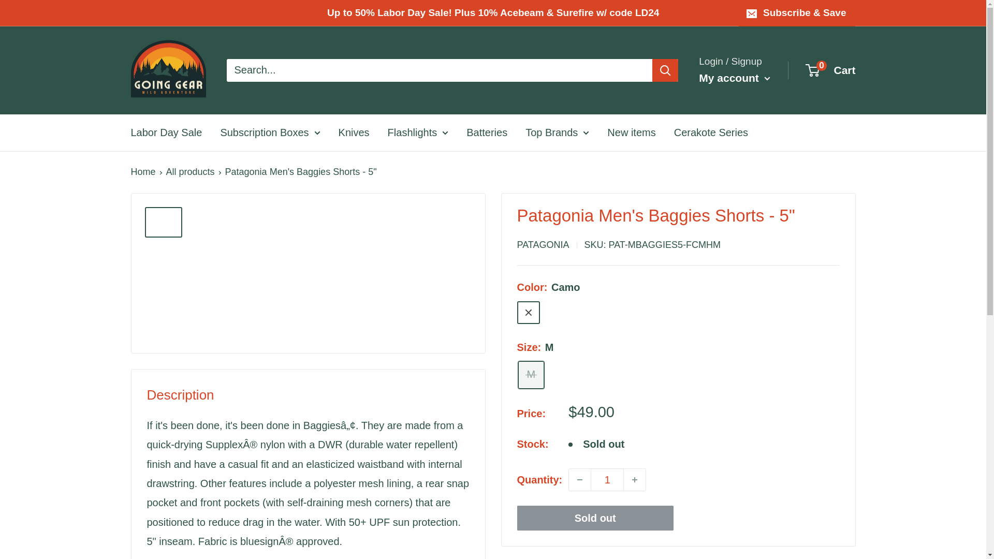 The image size is (994, 559). What do you see at coordinates (635, 480) in the screenshot?
I see `Increase quantity by 1` at bounding box center [635, 480].